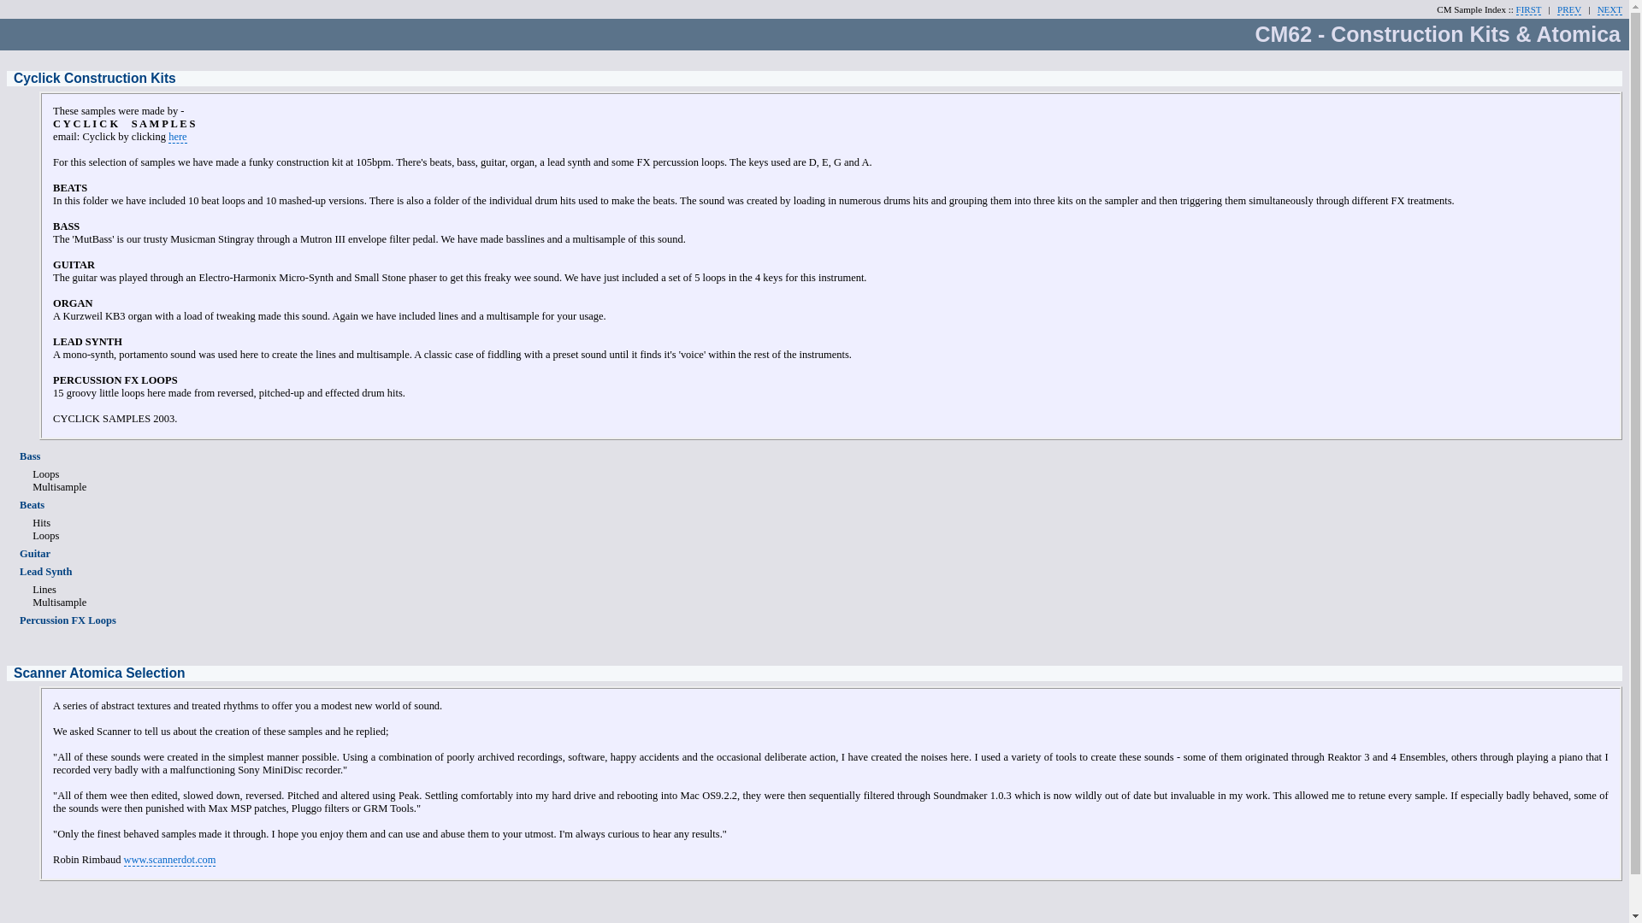  Describe the element at coordinates (170, 860) in the screenshot. I see `www.scannerdot.com` at that location.